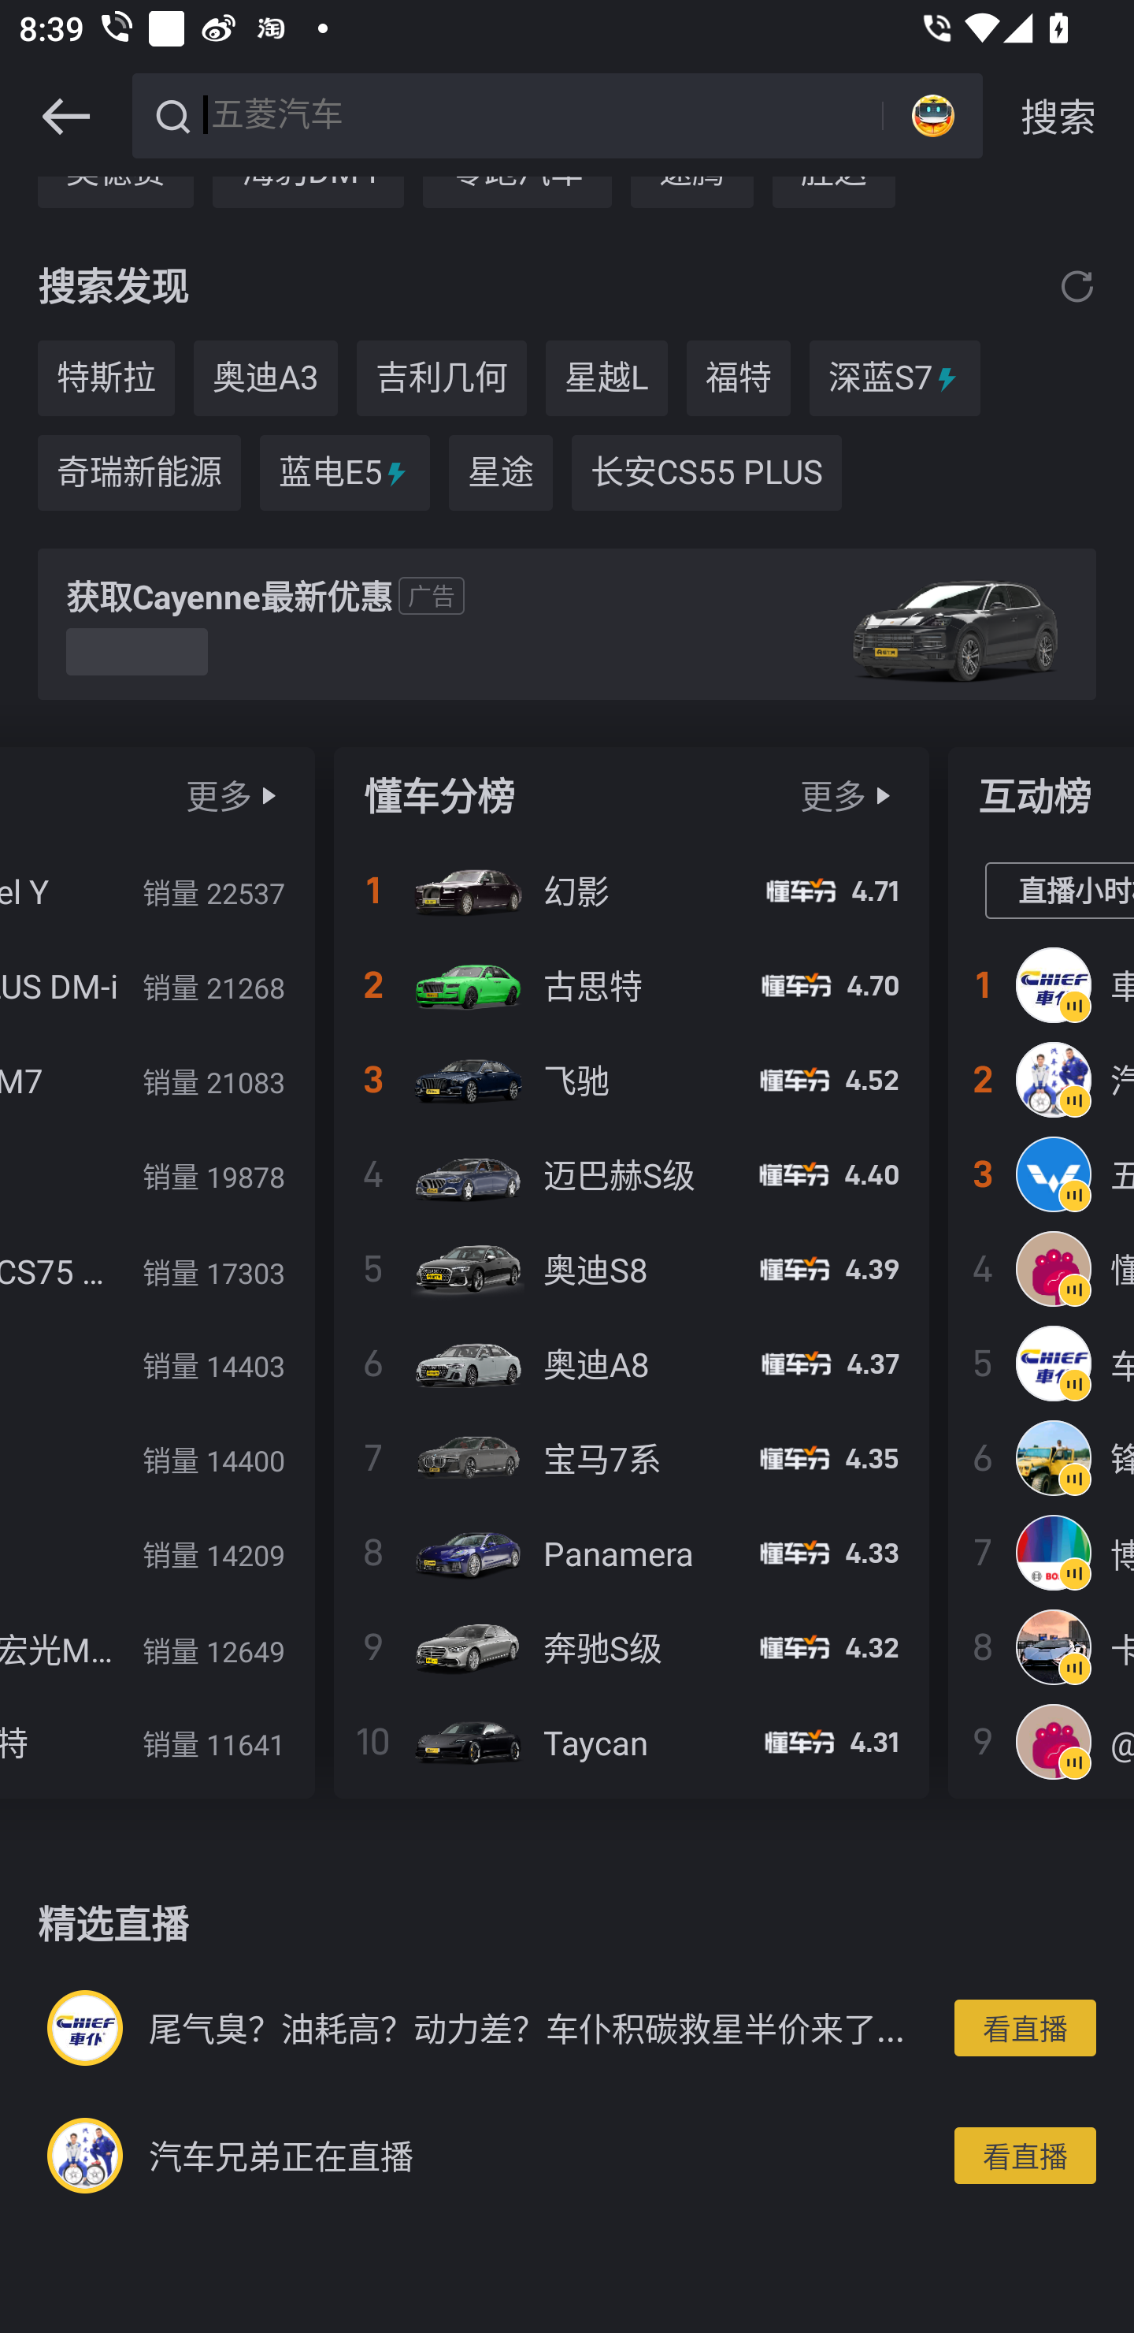 Image resolution: width=1134 pixels, height=2333 pixels. Describe the element at coordinates (1042, 1646) in the screenshot. I see `卡贝尔汽车用品旗舰店` at that location.